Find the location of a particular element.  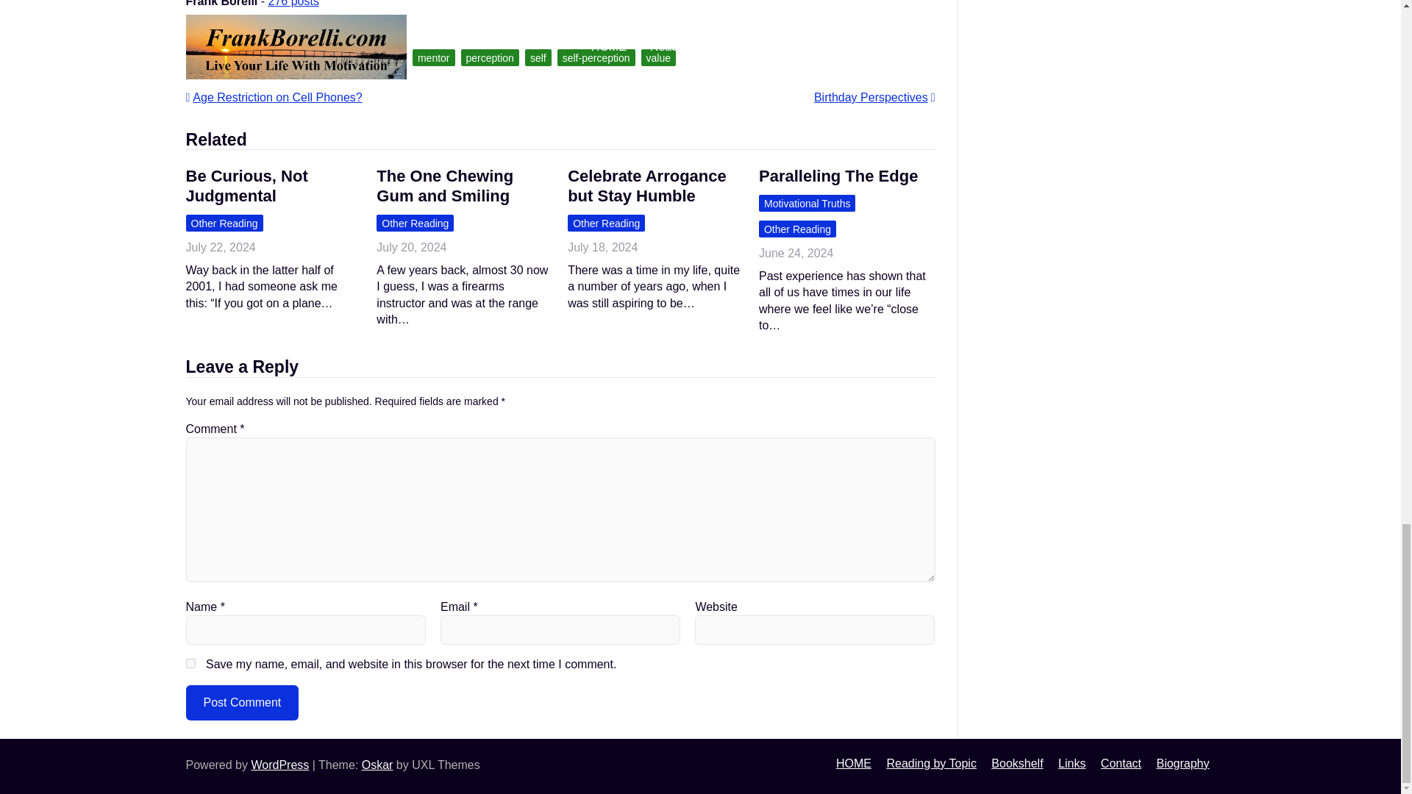

value is located at coordinates (658, 57).